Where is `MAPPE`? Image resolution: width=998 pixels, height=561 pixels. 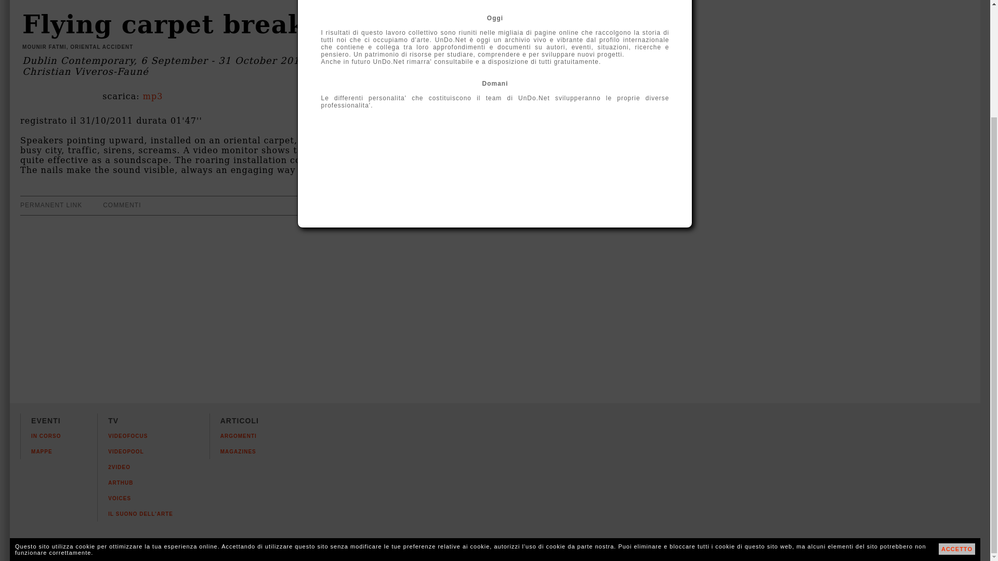
MAPPE is located at coordinates (42, 451).